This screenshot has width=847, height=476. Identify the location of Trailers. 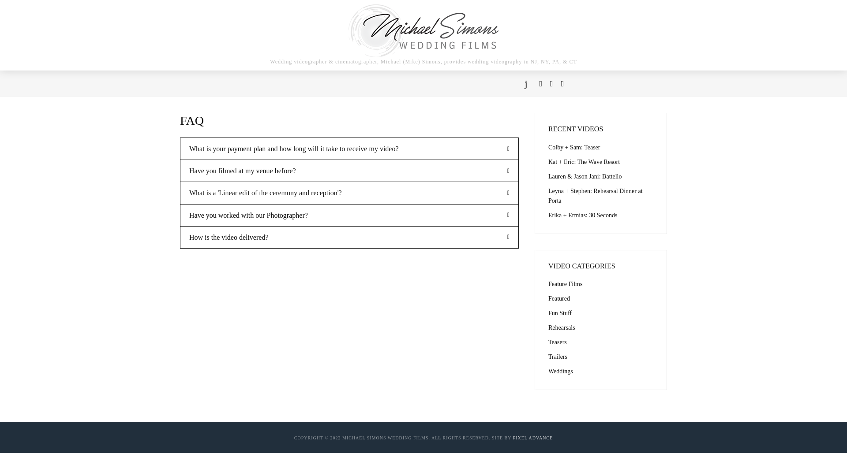
(600, 357).